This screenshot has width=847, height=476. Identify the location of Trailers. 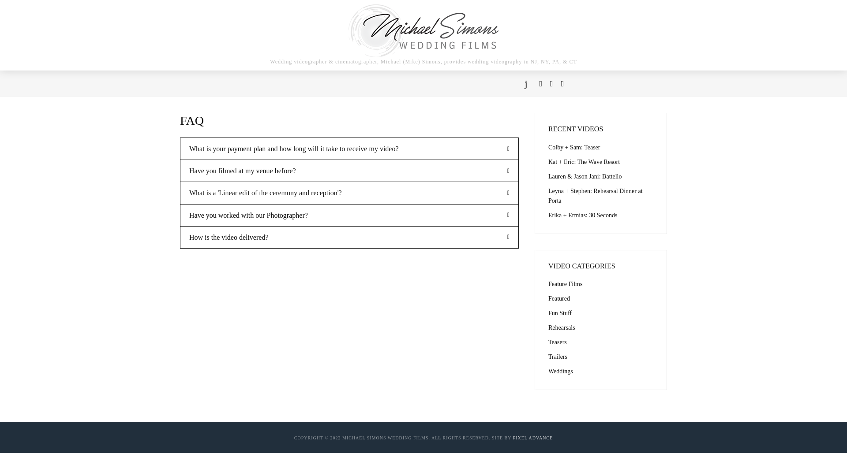
(600, 357).